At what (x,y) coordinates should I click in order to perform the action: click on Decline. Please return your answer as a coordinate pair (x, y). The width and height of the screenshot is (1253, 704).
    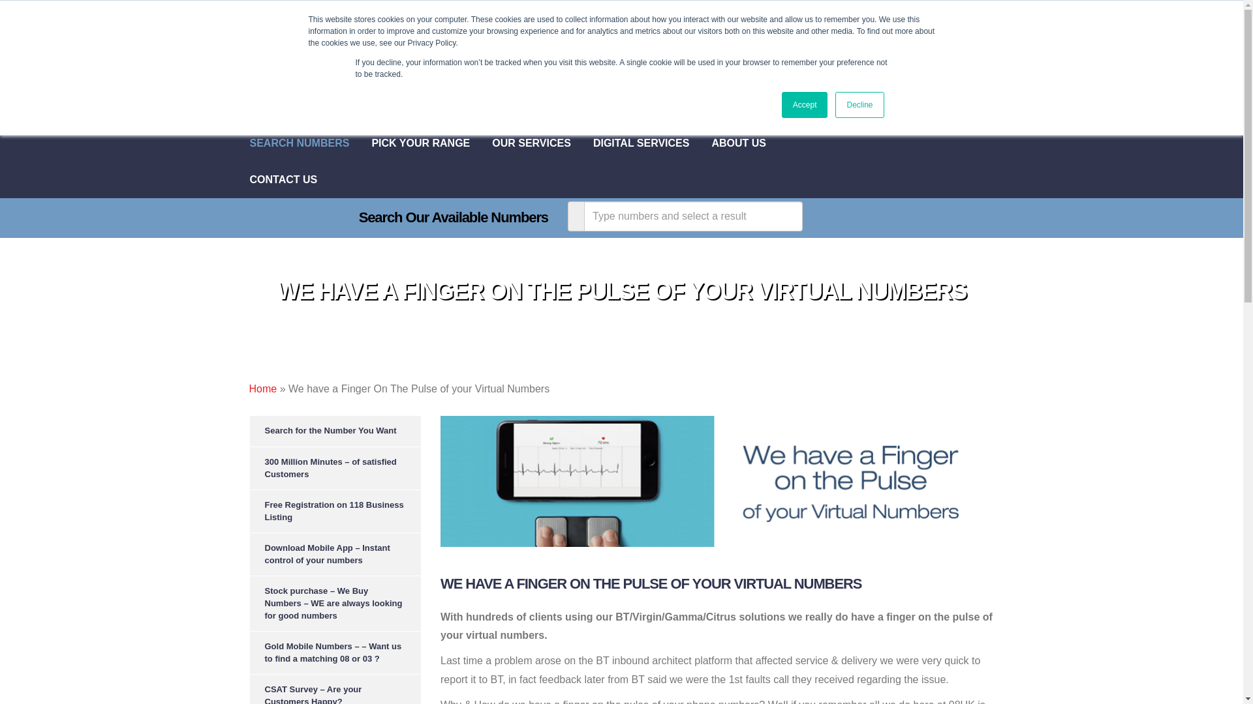
    Looking at the image, I should click on (859, 105).